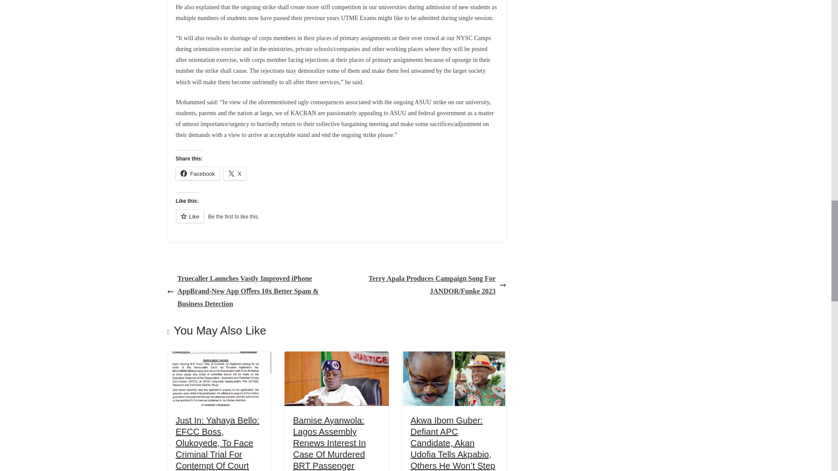 The image size is (838, 471). Describe the element at coordinates (197, 174) in the screenshot. I see `Facebook` at that location.